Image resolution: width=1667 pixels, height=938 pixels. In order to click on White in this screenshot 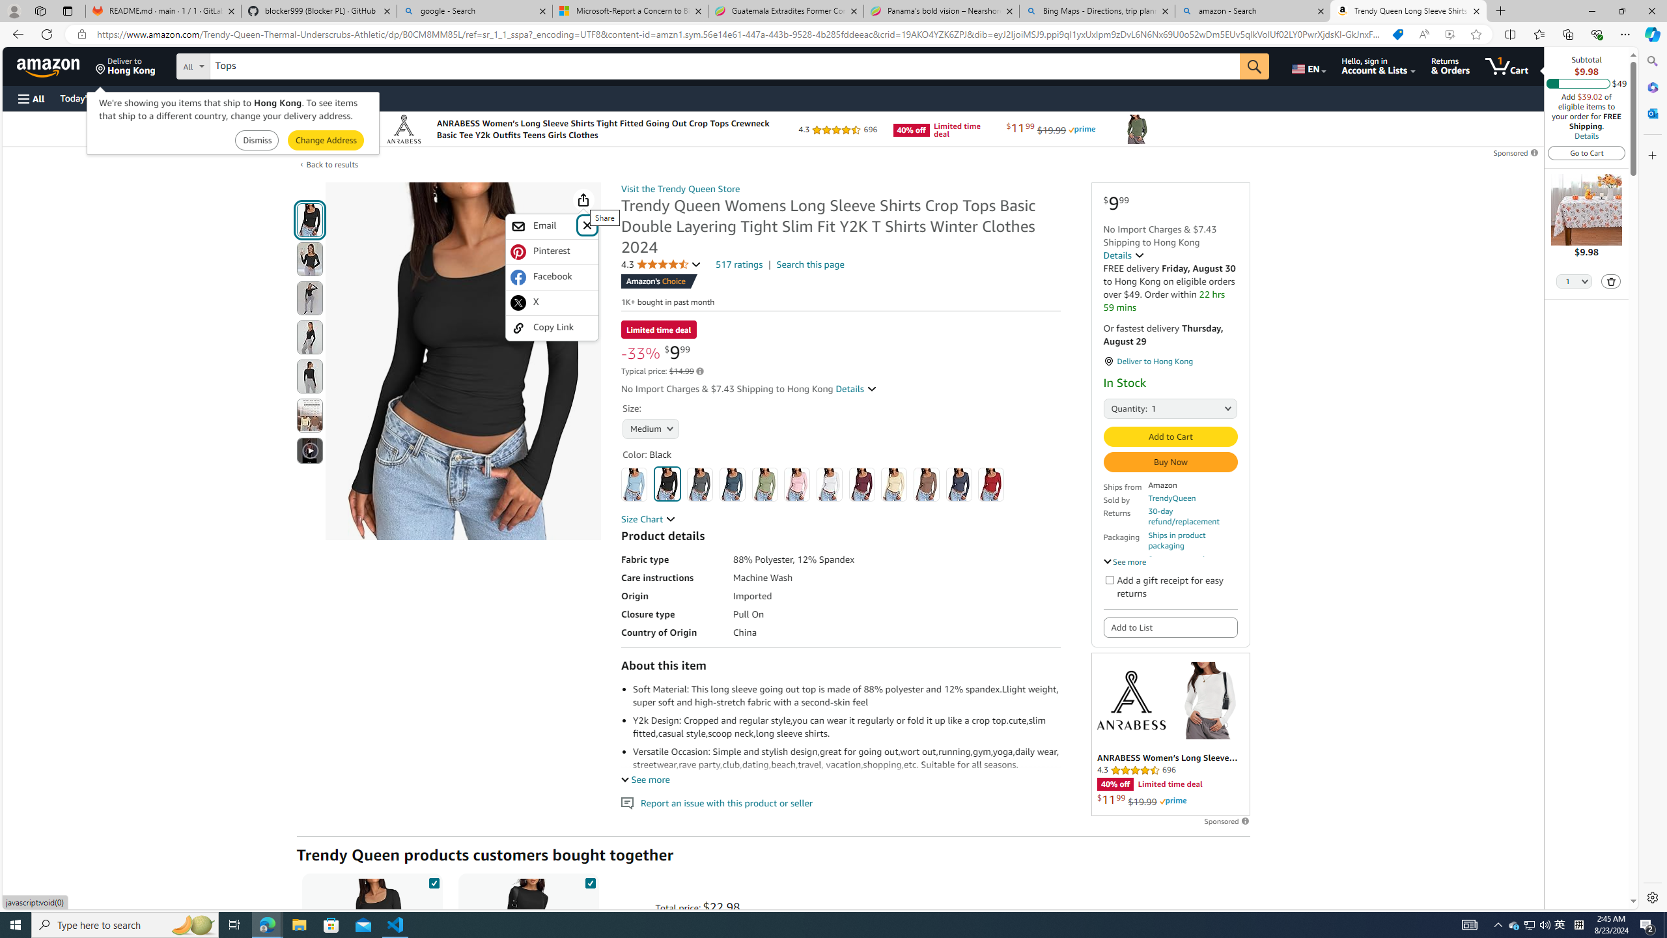, I will do `click(829, 484)`.